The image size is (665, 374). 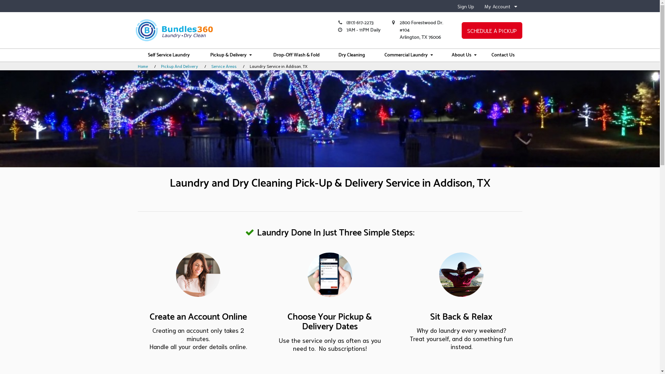 I want to click on Pickup And Delivery, so click(x=179, y=66).